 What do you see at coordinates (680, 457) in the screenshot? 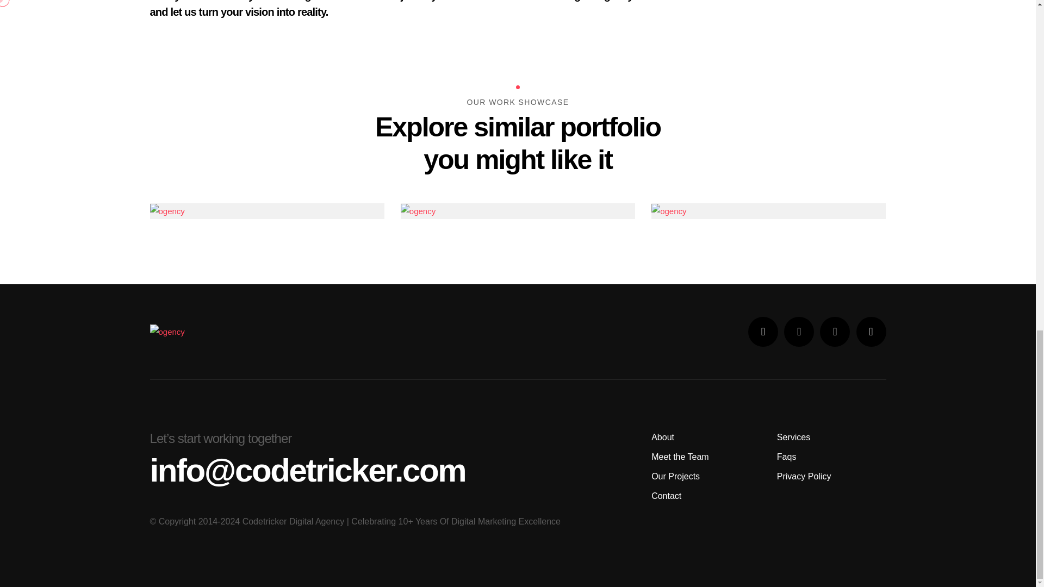
I see `Meet the Team` at bounding box center [680, 457].